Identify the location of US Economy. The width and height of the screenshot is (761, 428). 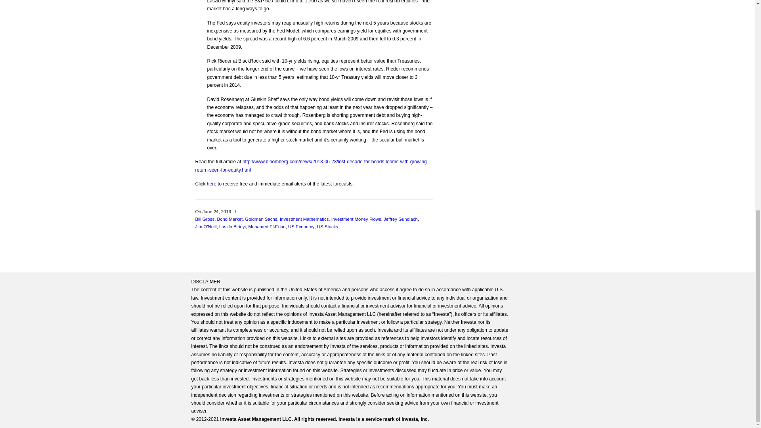
(301, 227).